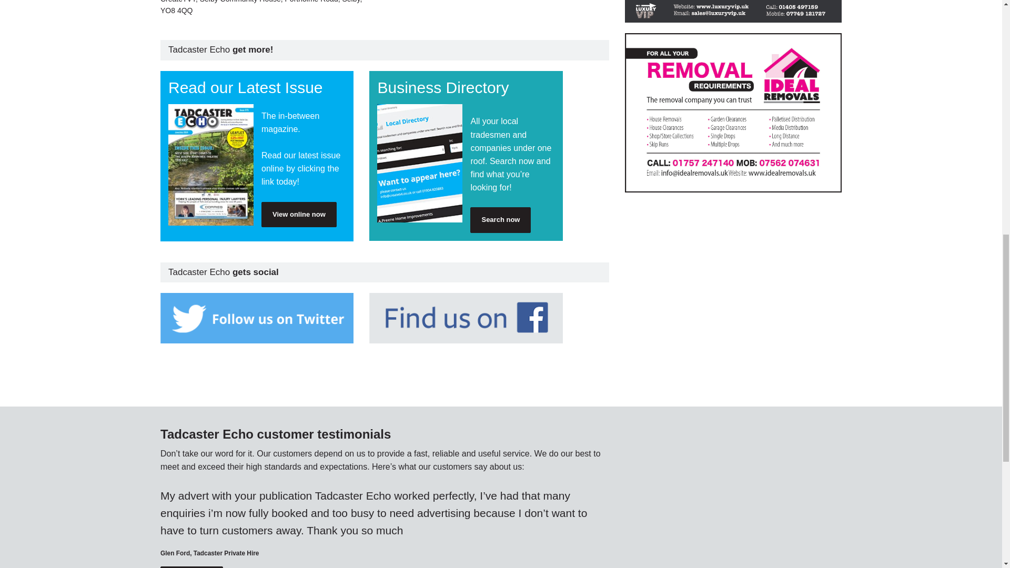 The image size is (1010, 568). Describe the element at coordinates (733, 113) in the screenshot. I see `Ideal Removals` at that location.